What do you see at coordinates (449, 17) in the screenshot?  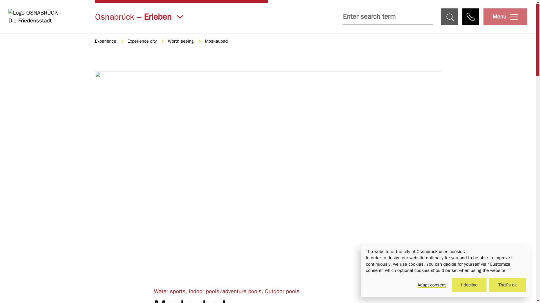 I see `Search` at bounding box center [449, 17].